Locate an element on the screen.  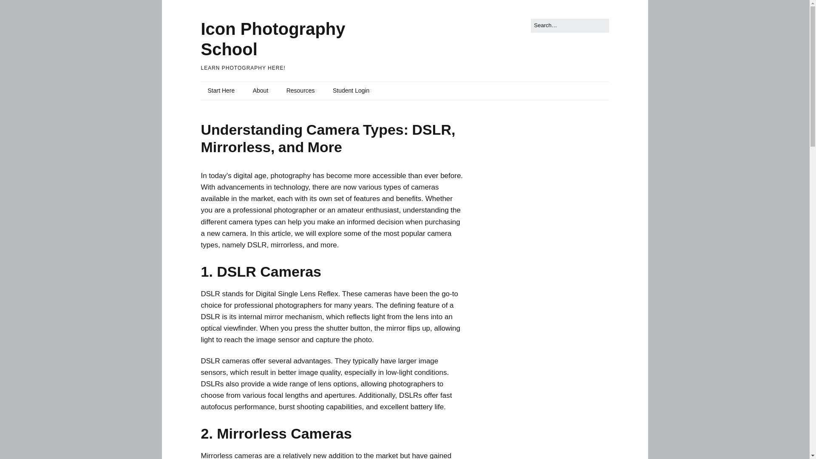
Start Here is located at coordinates (222, 91).